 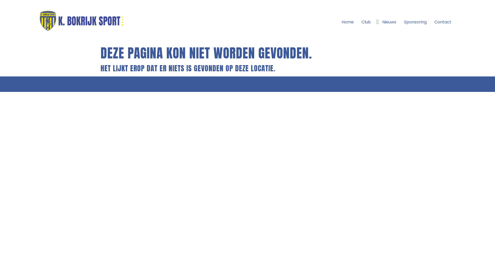 What do you see at coordinates (366, 22) in the screenshot?
I see `Club` at bounding box center [366, 22].